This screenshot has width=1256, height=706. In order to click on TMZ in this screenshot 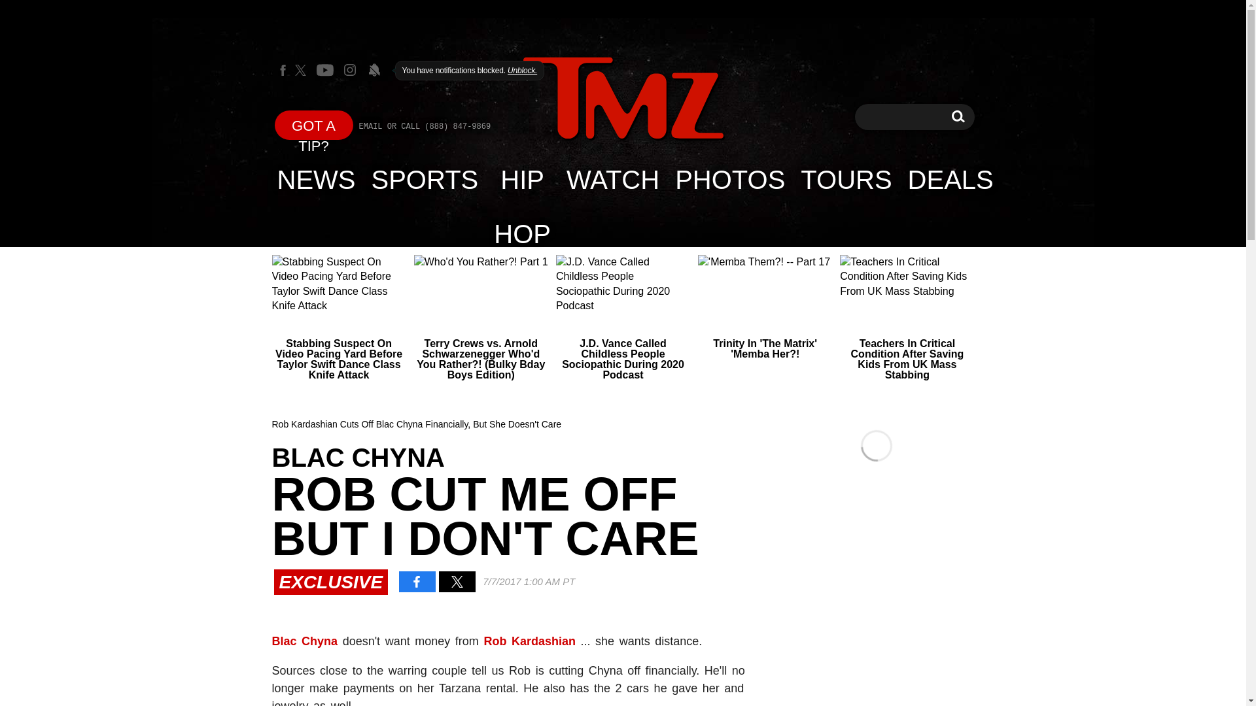, I will do `click(623, 99)`.